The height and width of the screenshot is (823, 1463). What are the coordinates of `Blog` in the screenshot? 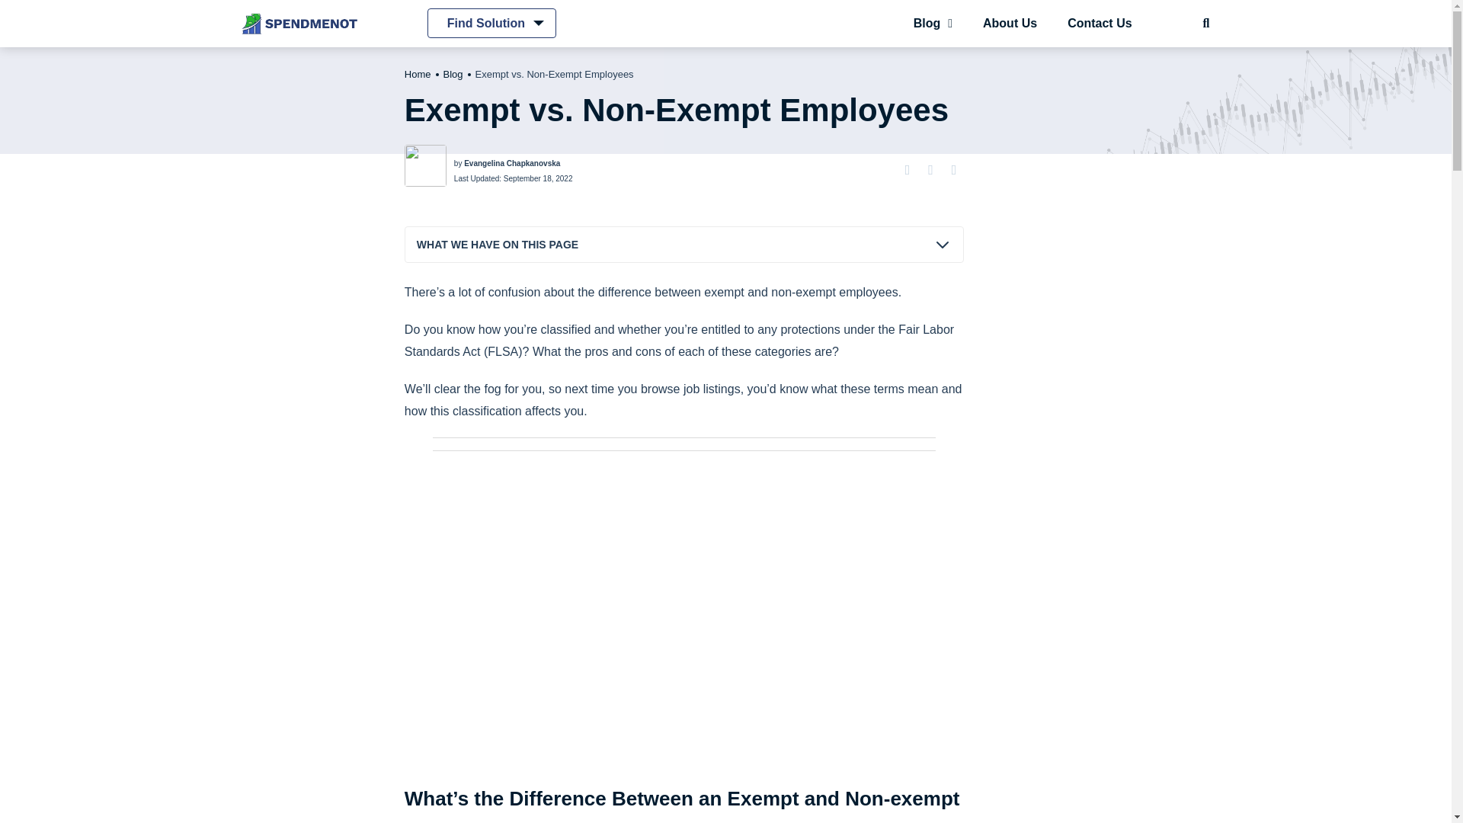 It's located at (453, 73).